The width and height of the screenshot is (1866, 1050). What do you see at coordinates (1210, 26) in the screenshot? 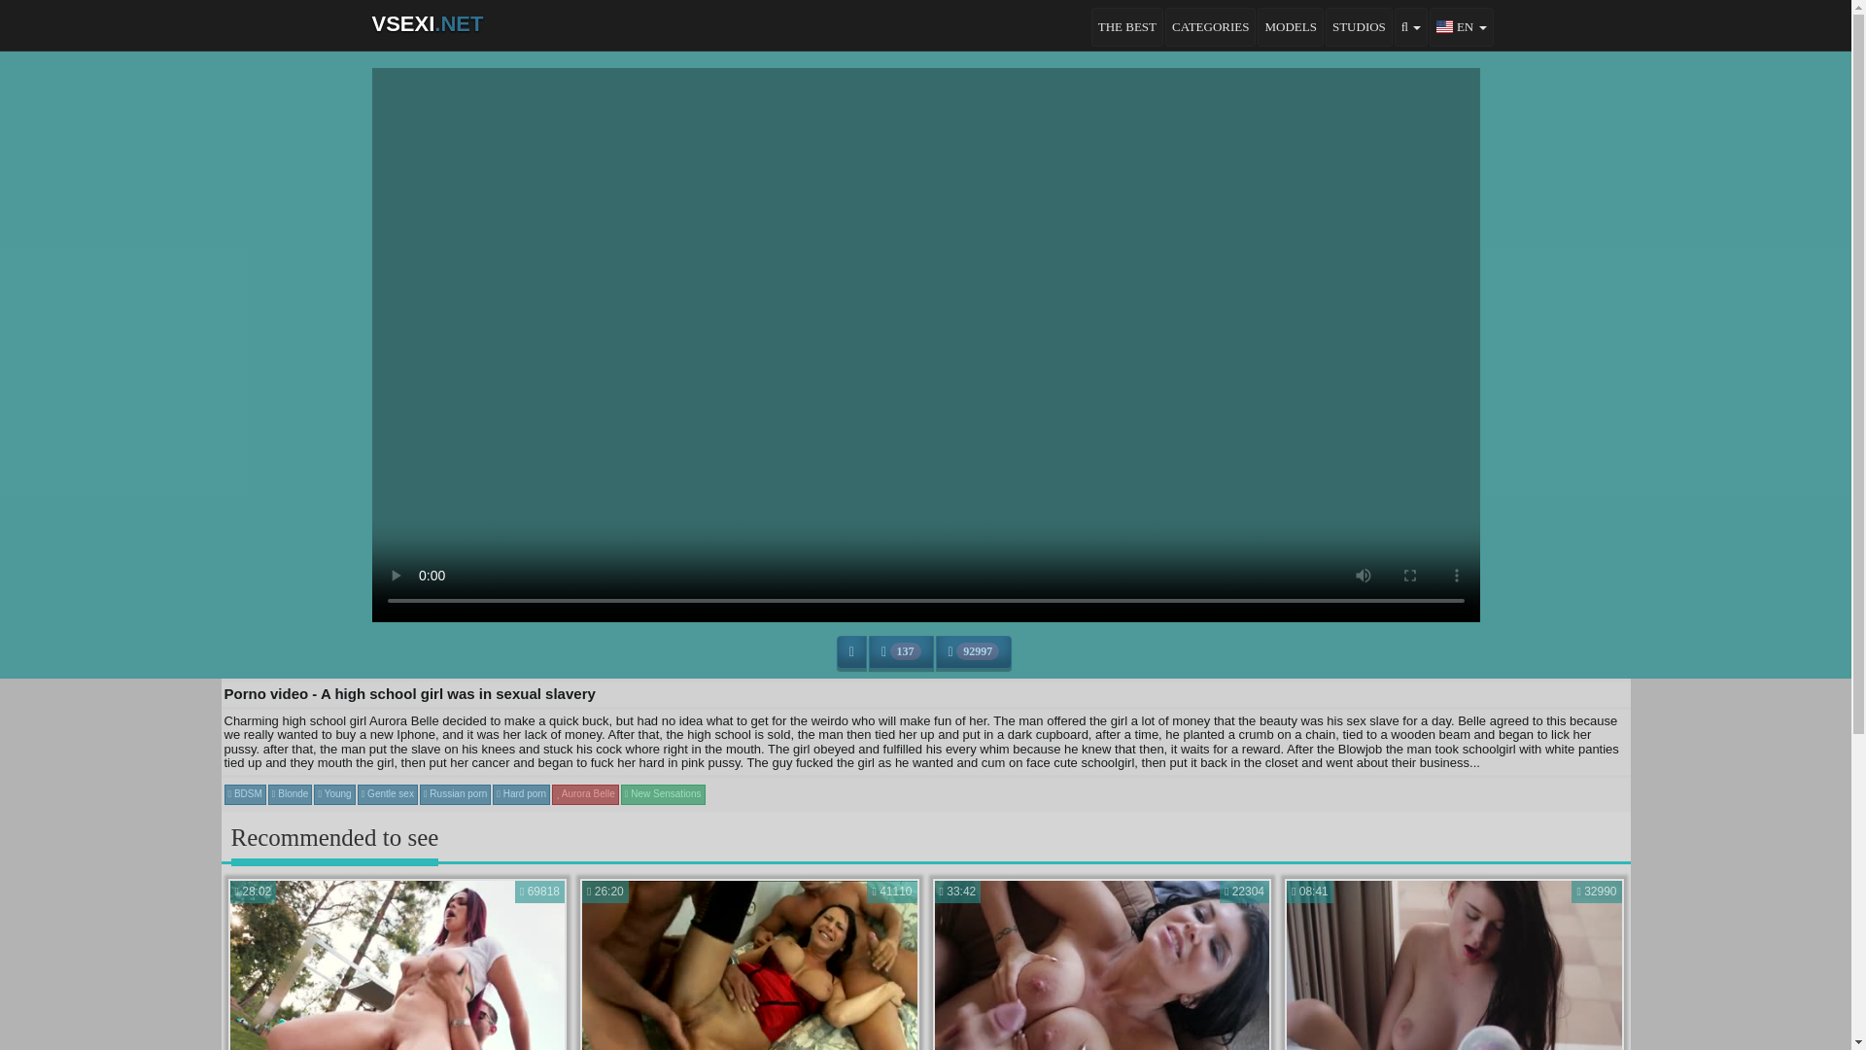
I see `Categories of porn videos` at bounding box center [1210, 26].